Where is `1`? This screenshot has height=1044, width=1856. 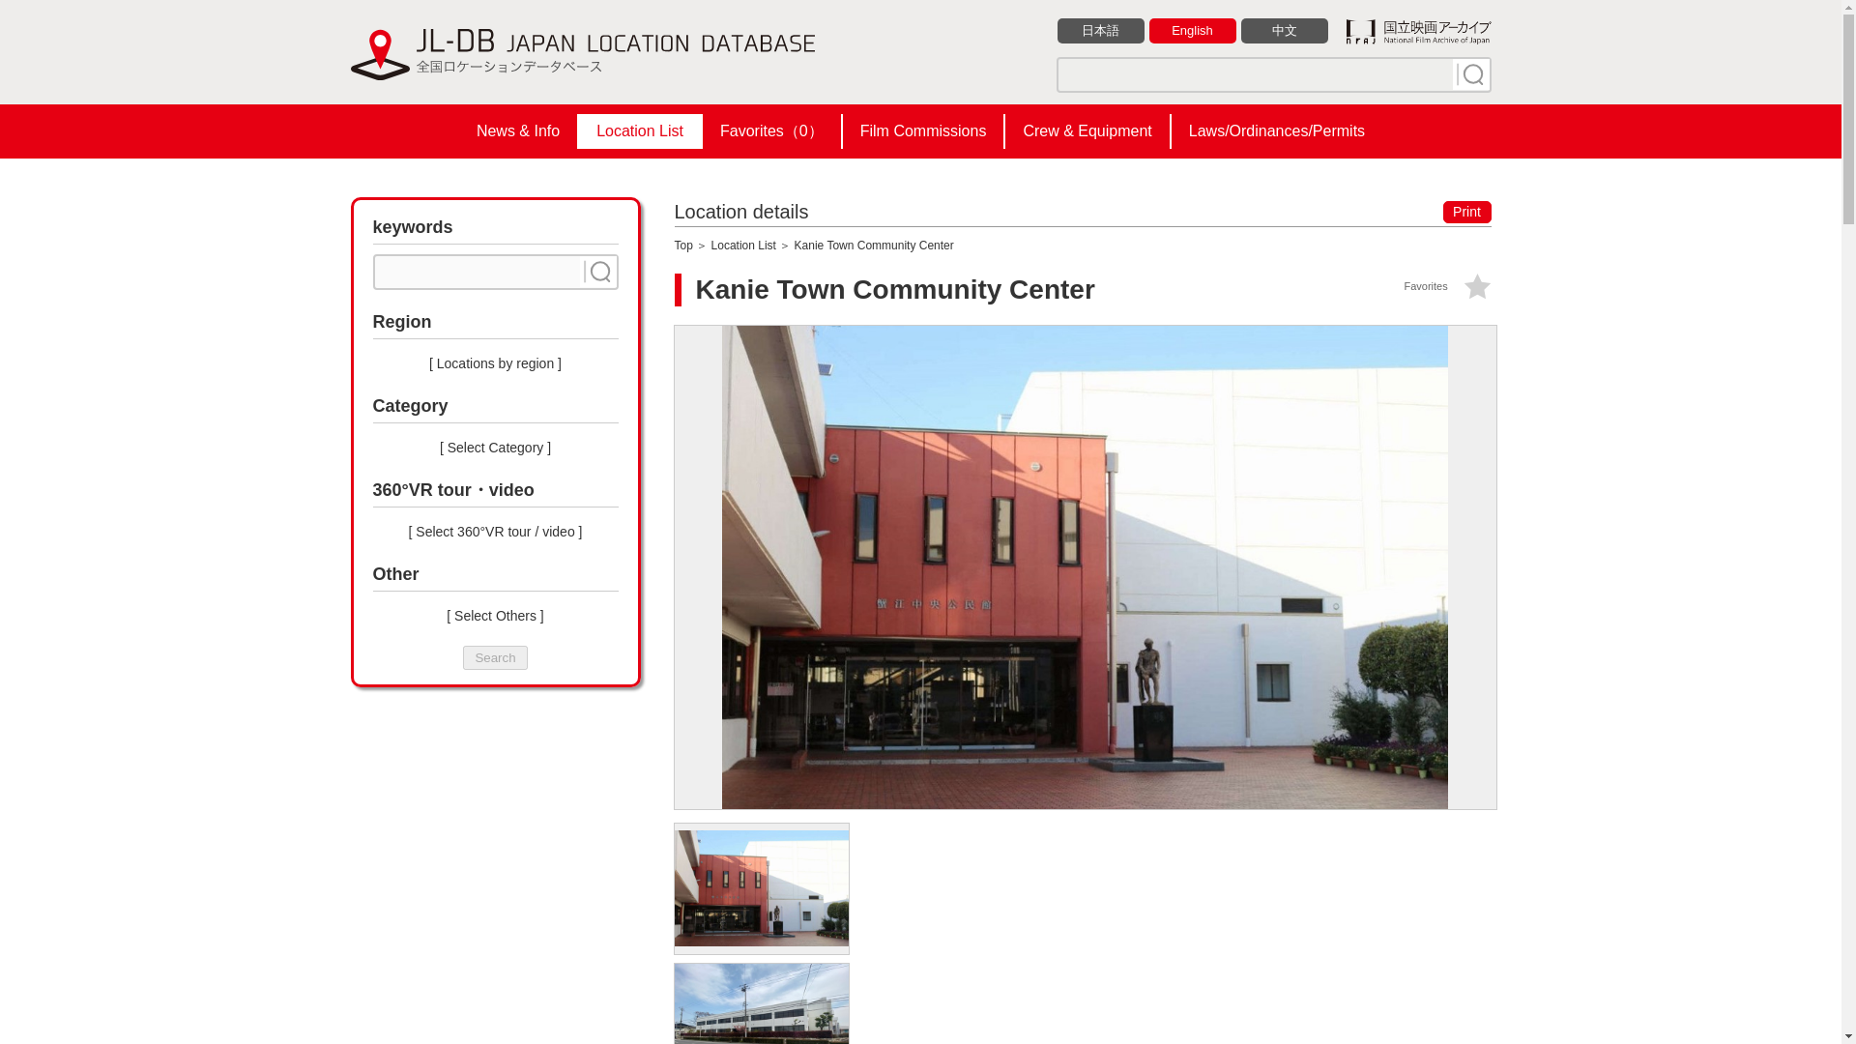 1 is located at coordinates (1469, 73).